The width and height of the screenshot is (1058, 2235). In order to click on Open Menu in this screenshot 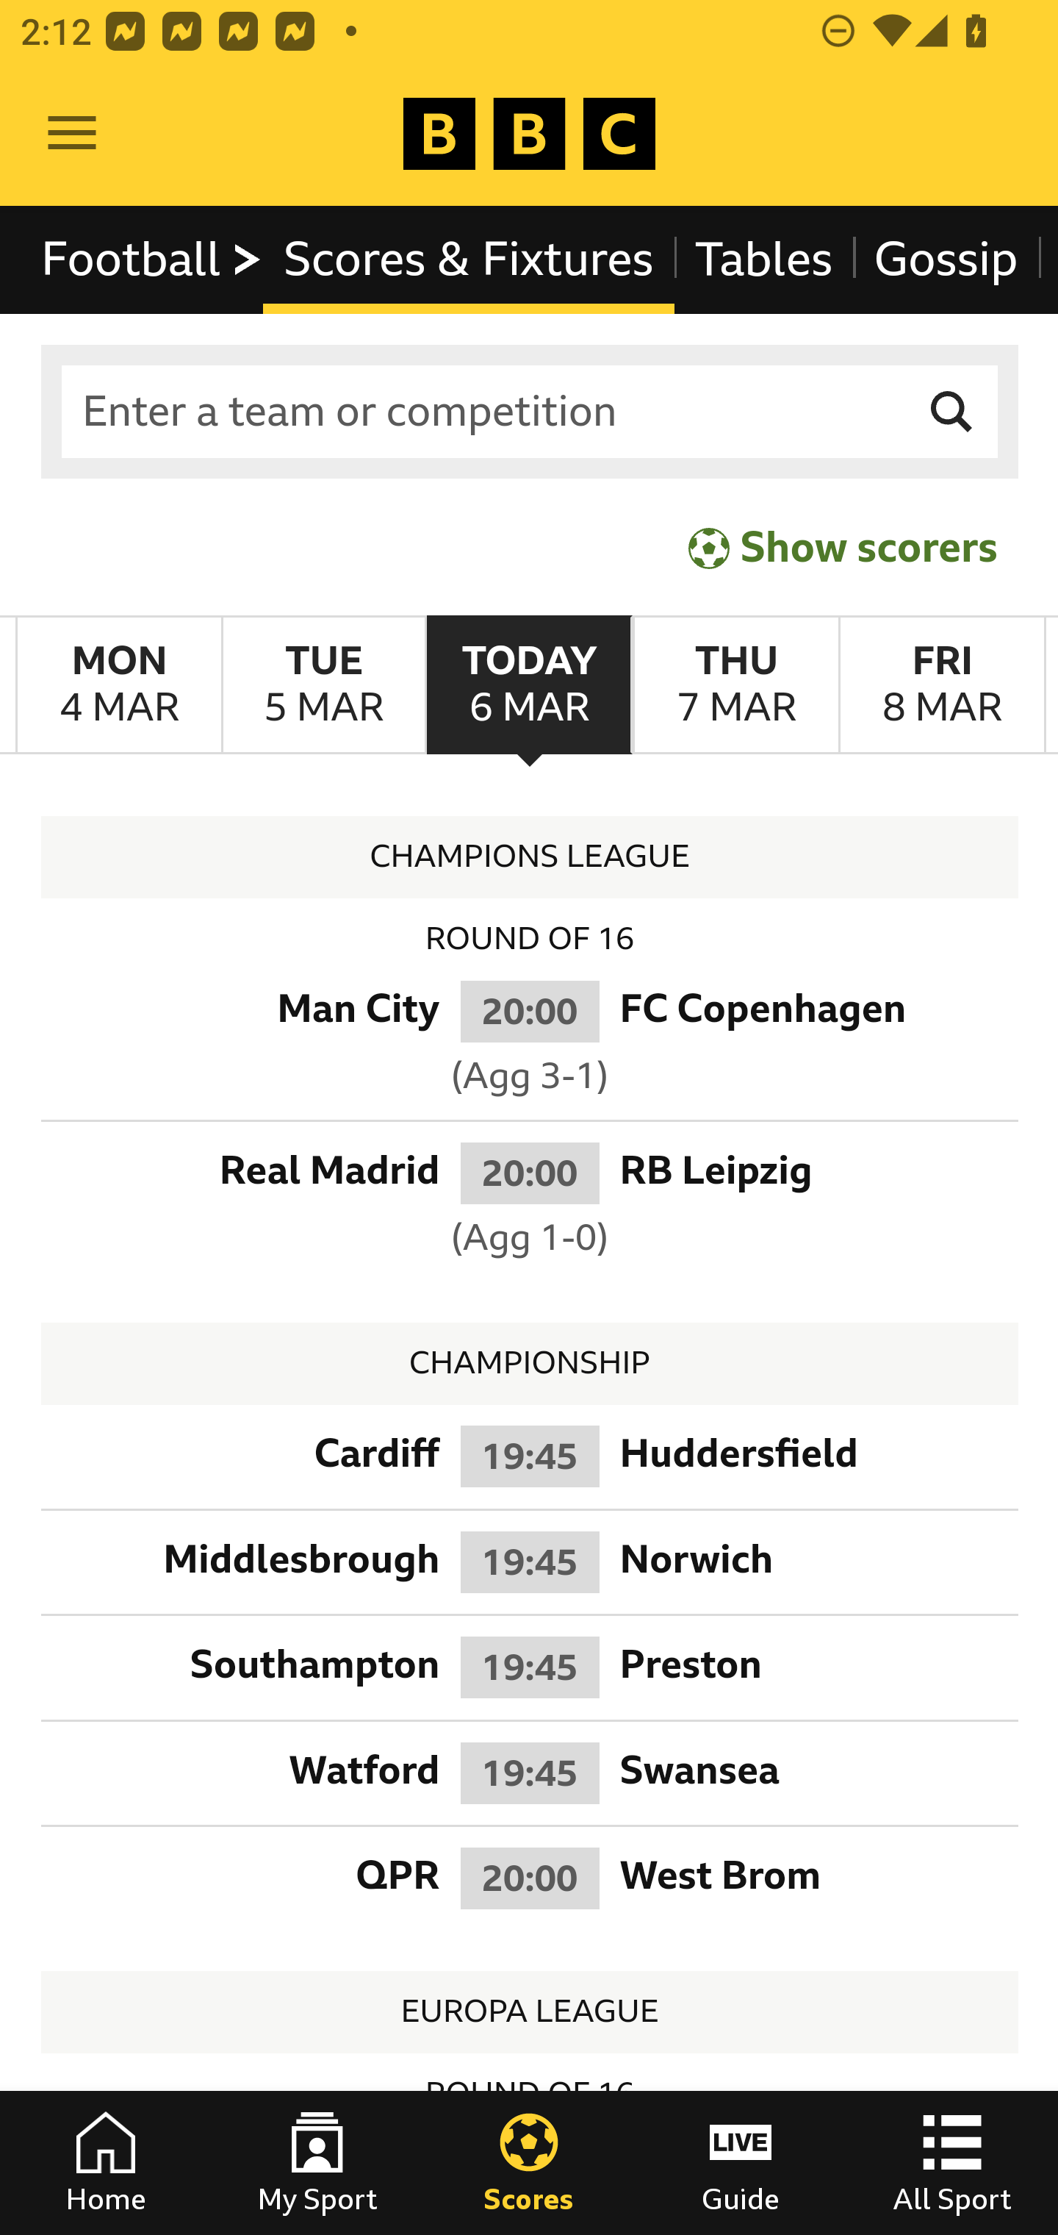, I will do `click(72, 134)`.